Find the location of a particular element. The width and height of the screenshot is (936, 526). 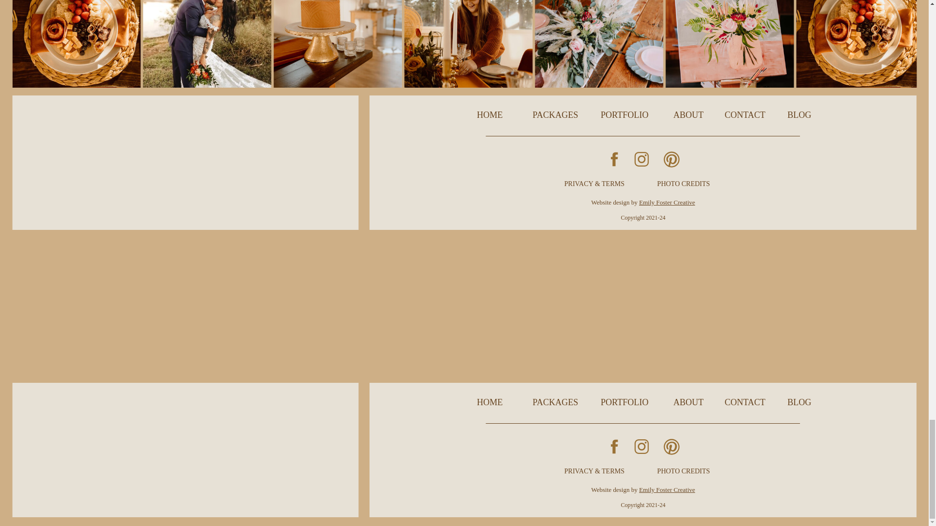

Daisy-and-Sun-Events-painting is located at coordinates (729, 44).